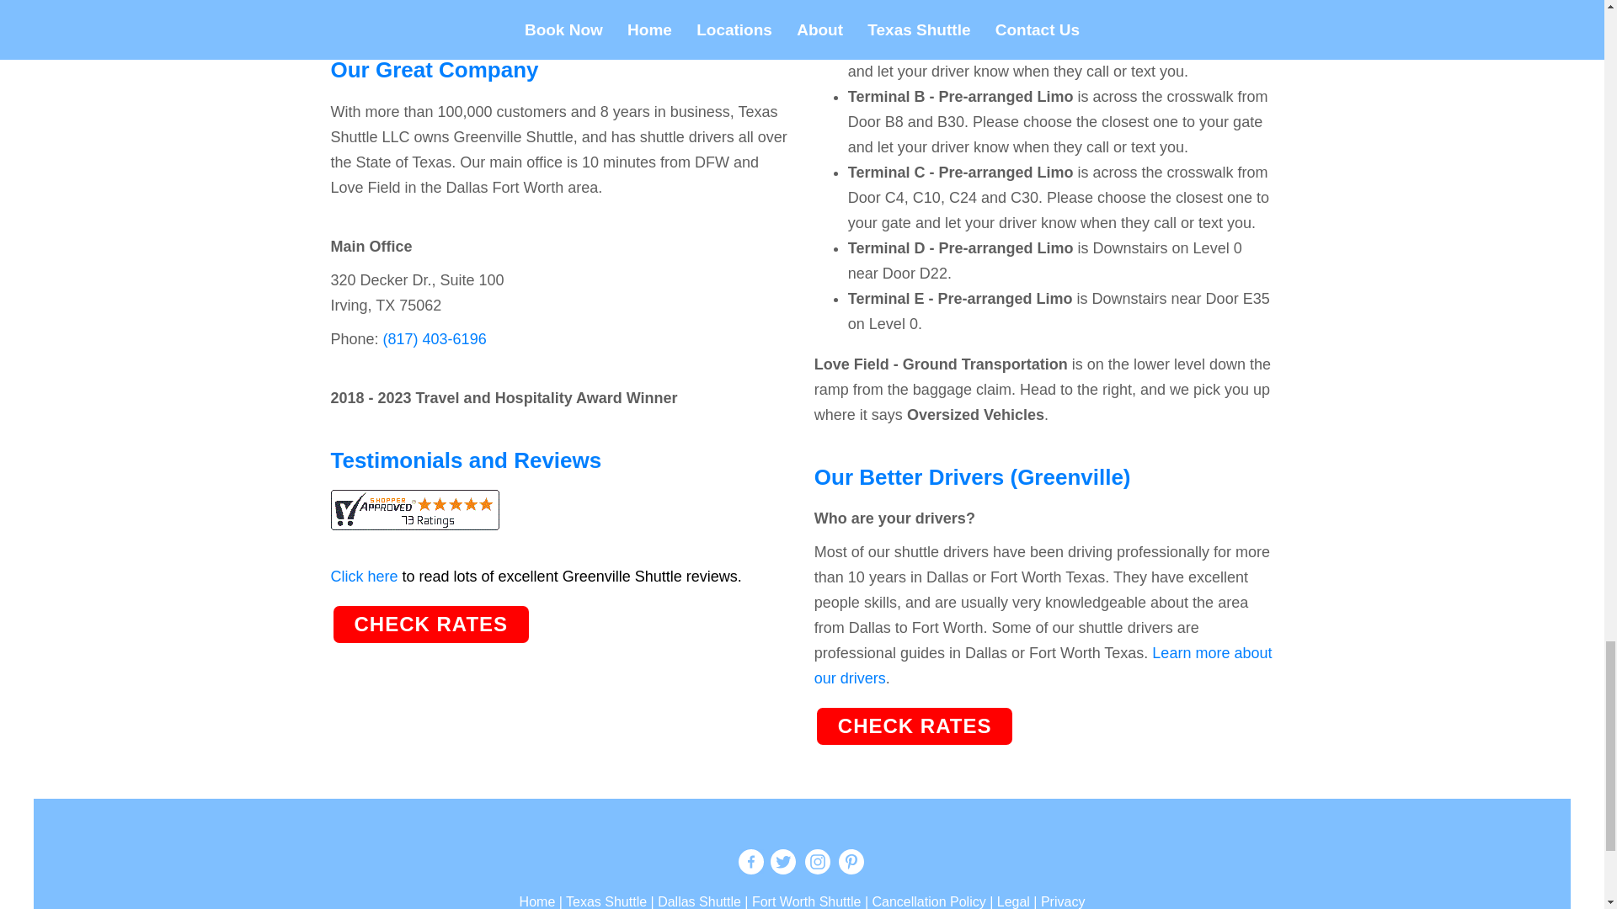 The image size is (1617, 909). Describe the element at coordinates (606, 901) in the screenshot. I see `Texas Shuttle` at that location.